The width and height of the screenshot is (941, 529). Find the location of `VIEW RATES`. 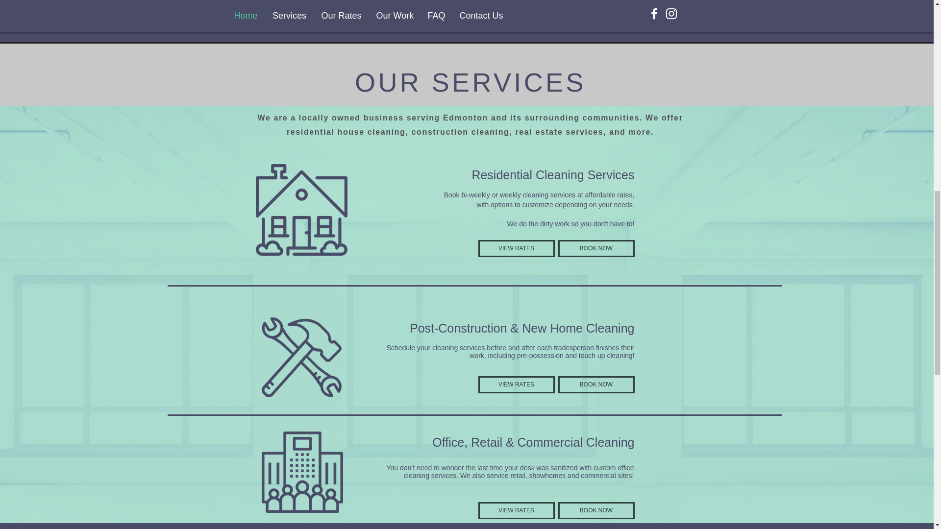

VIEW RATES is located at coordinates (517, 510).